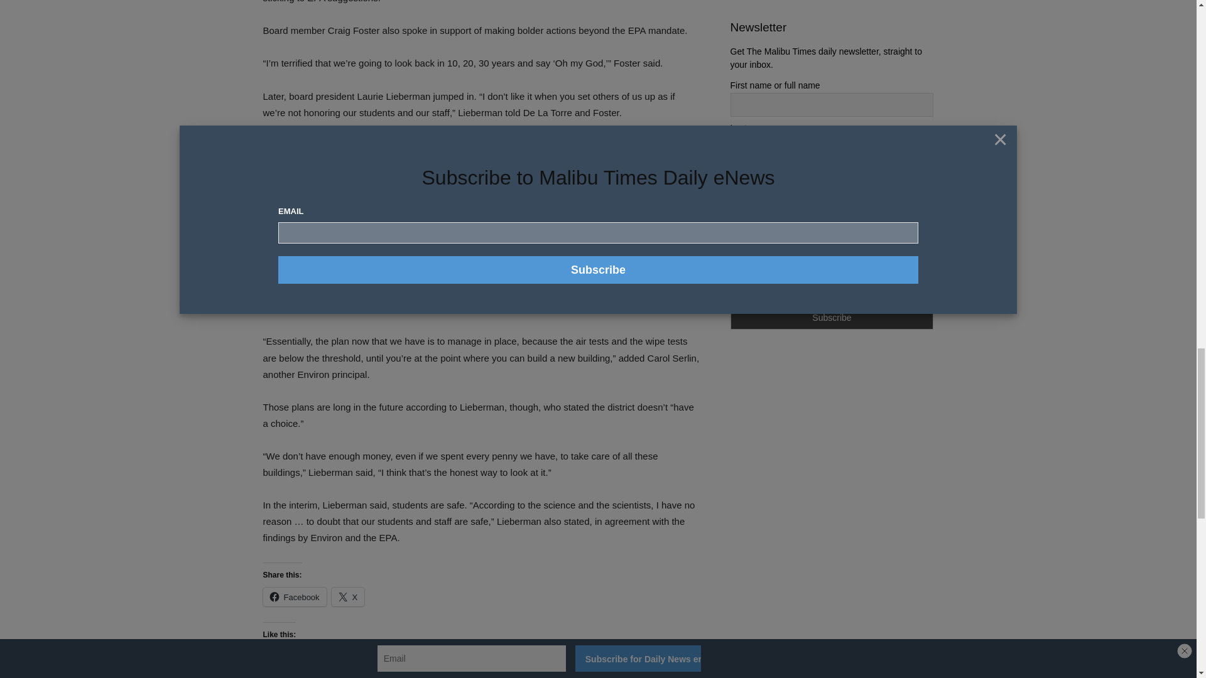 The height and width of the screenshot is (678, 1206). What do you see at coordinates (832, 318) in the screenshot?
I see `Subscribe` at bounding box center [832, 318].